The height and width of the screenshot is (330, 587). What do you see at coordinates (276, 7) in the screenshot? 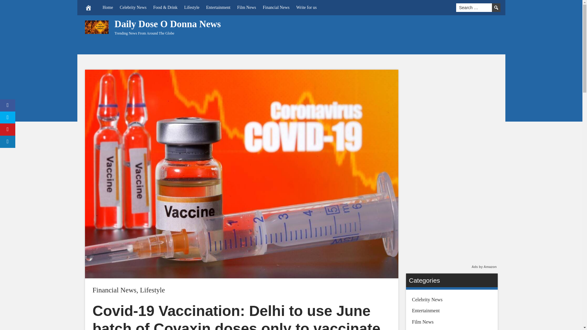
I see `Financial News` at bounding box center [276, 7].